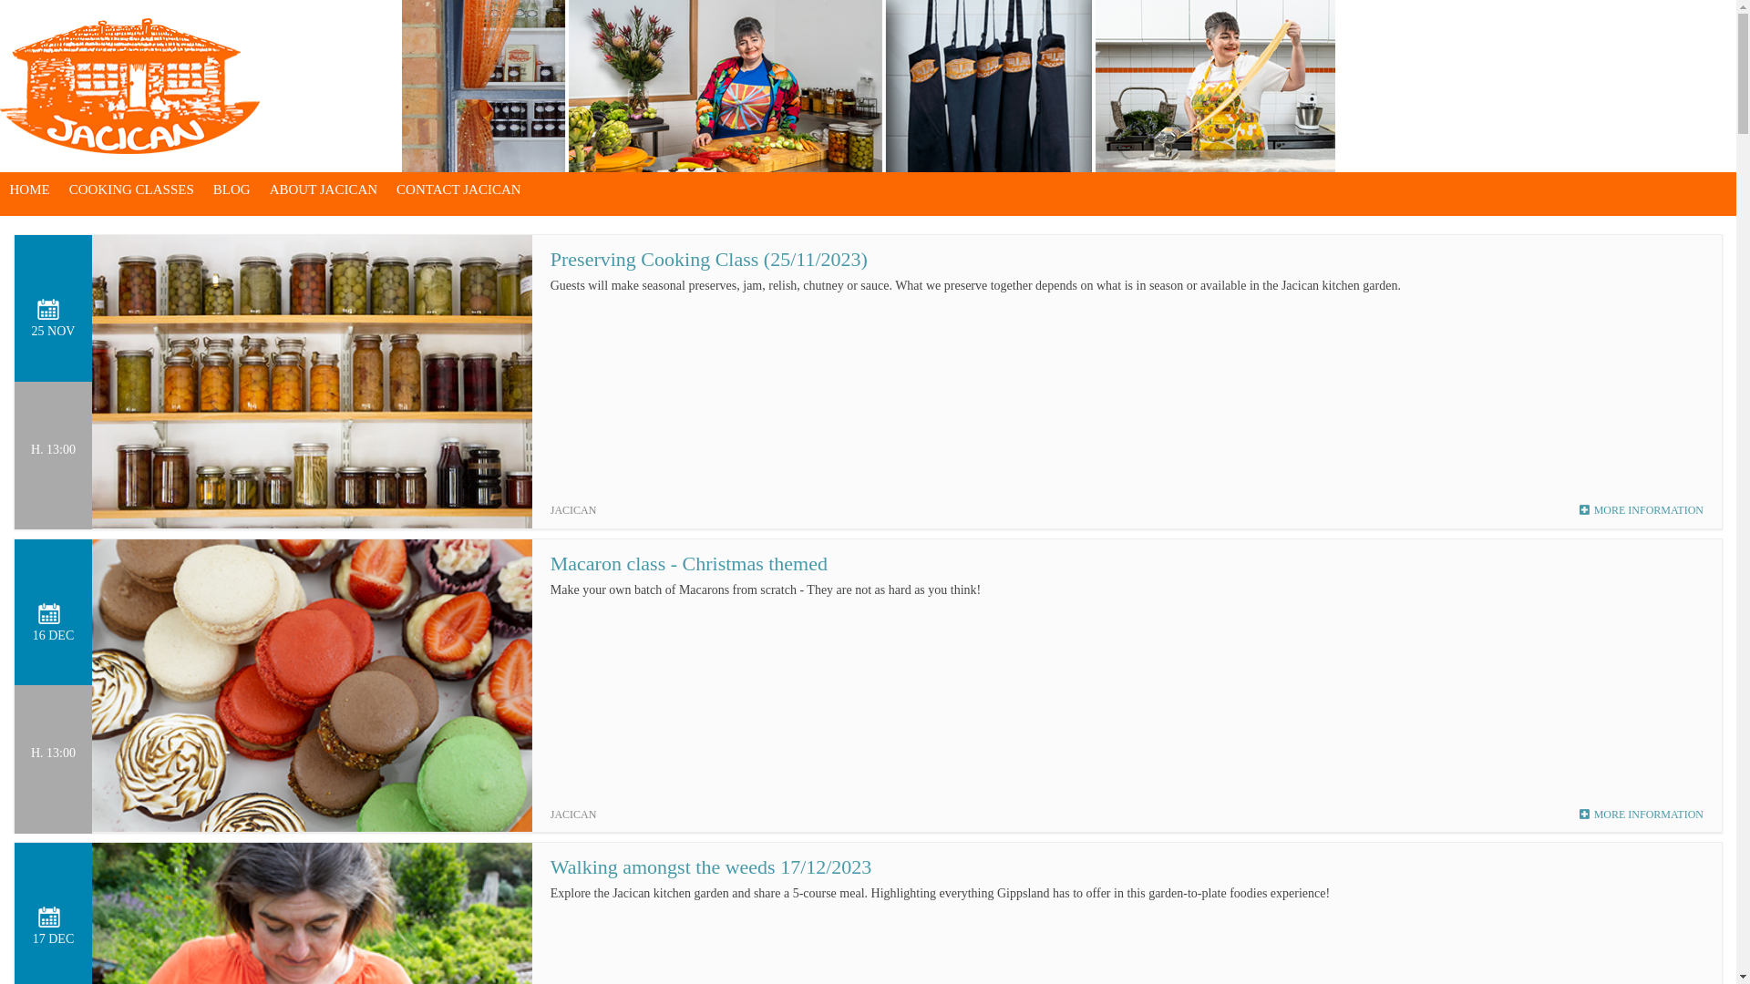 The image size is (1750, 984). Describe the element at coordinates (232, 190) in the screenshot. I see `BLOG` at that location.